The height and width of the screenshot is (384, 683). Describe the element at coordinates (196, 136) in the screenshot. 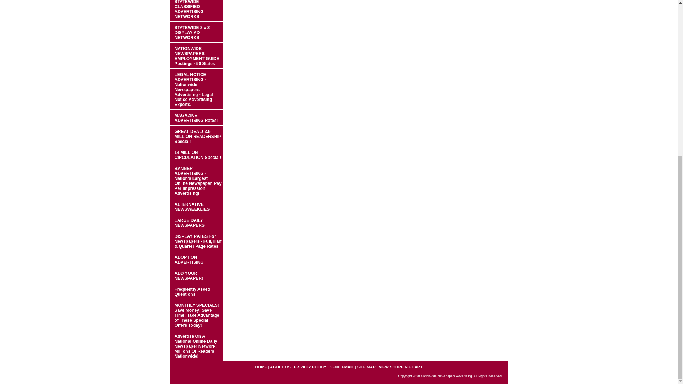

I see `GREAT DEAL! 3.5 MILLION READERSHIP Special!` at that location.